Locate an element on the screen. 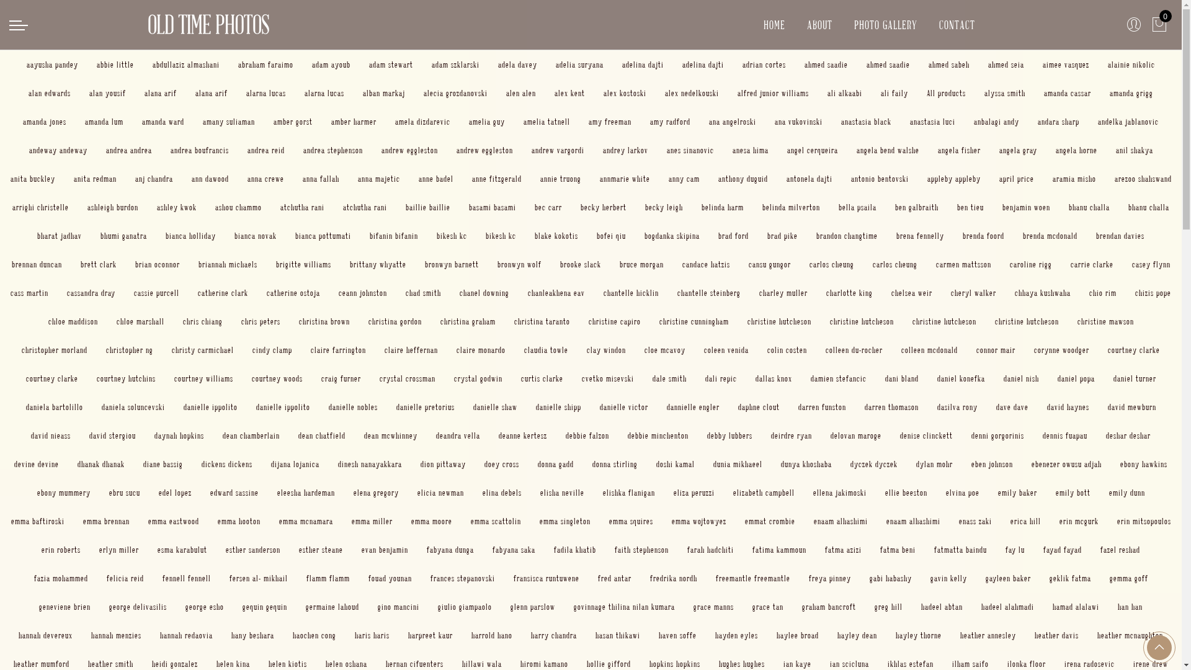  alarna lucas is located at coordinates (266, 93).